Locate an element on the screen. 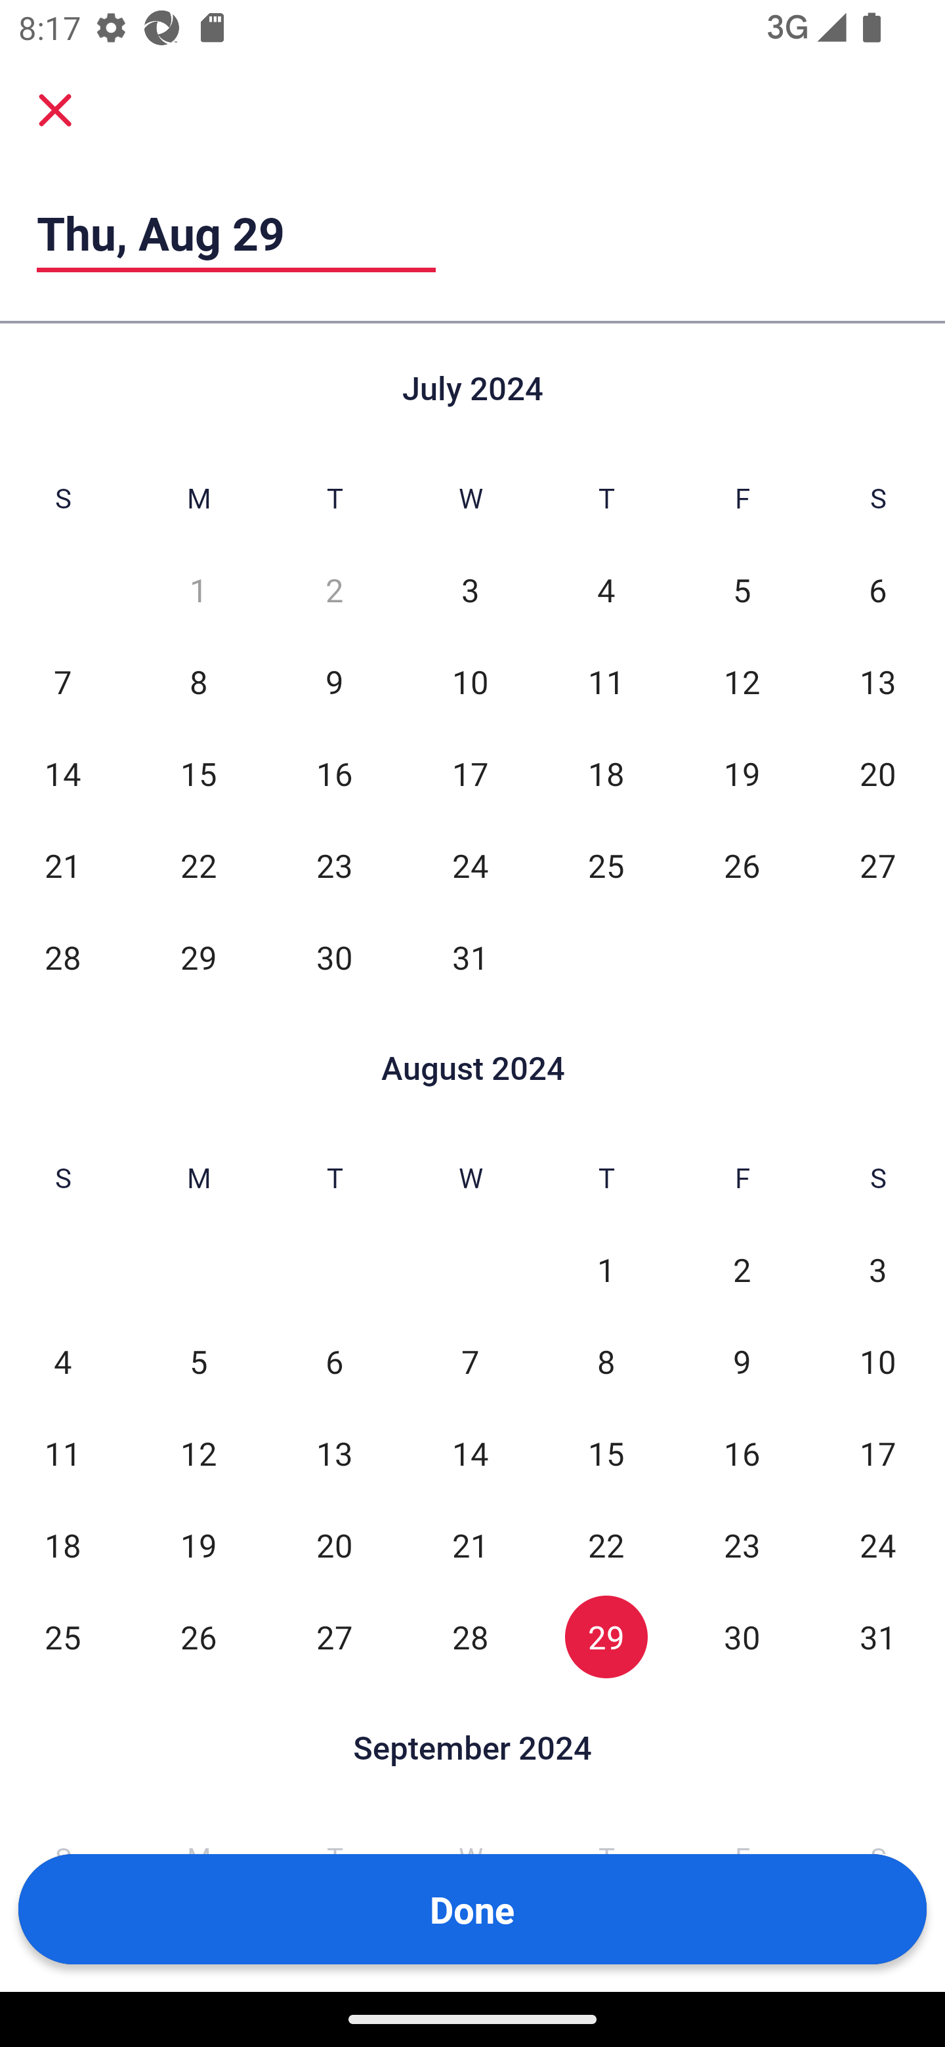 This screenshot has height=2047, width=945. 1 Mon, Jul 1, Not Selected is located at coordinates (198, 590).